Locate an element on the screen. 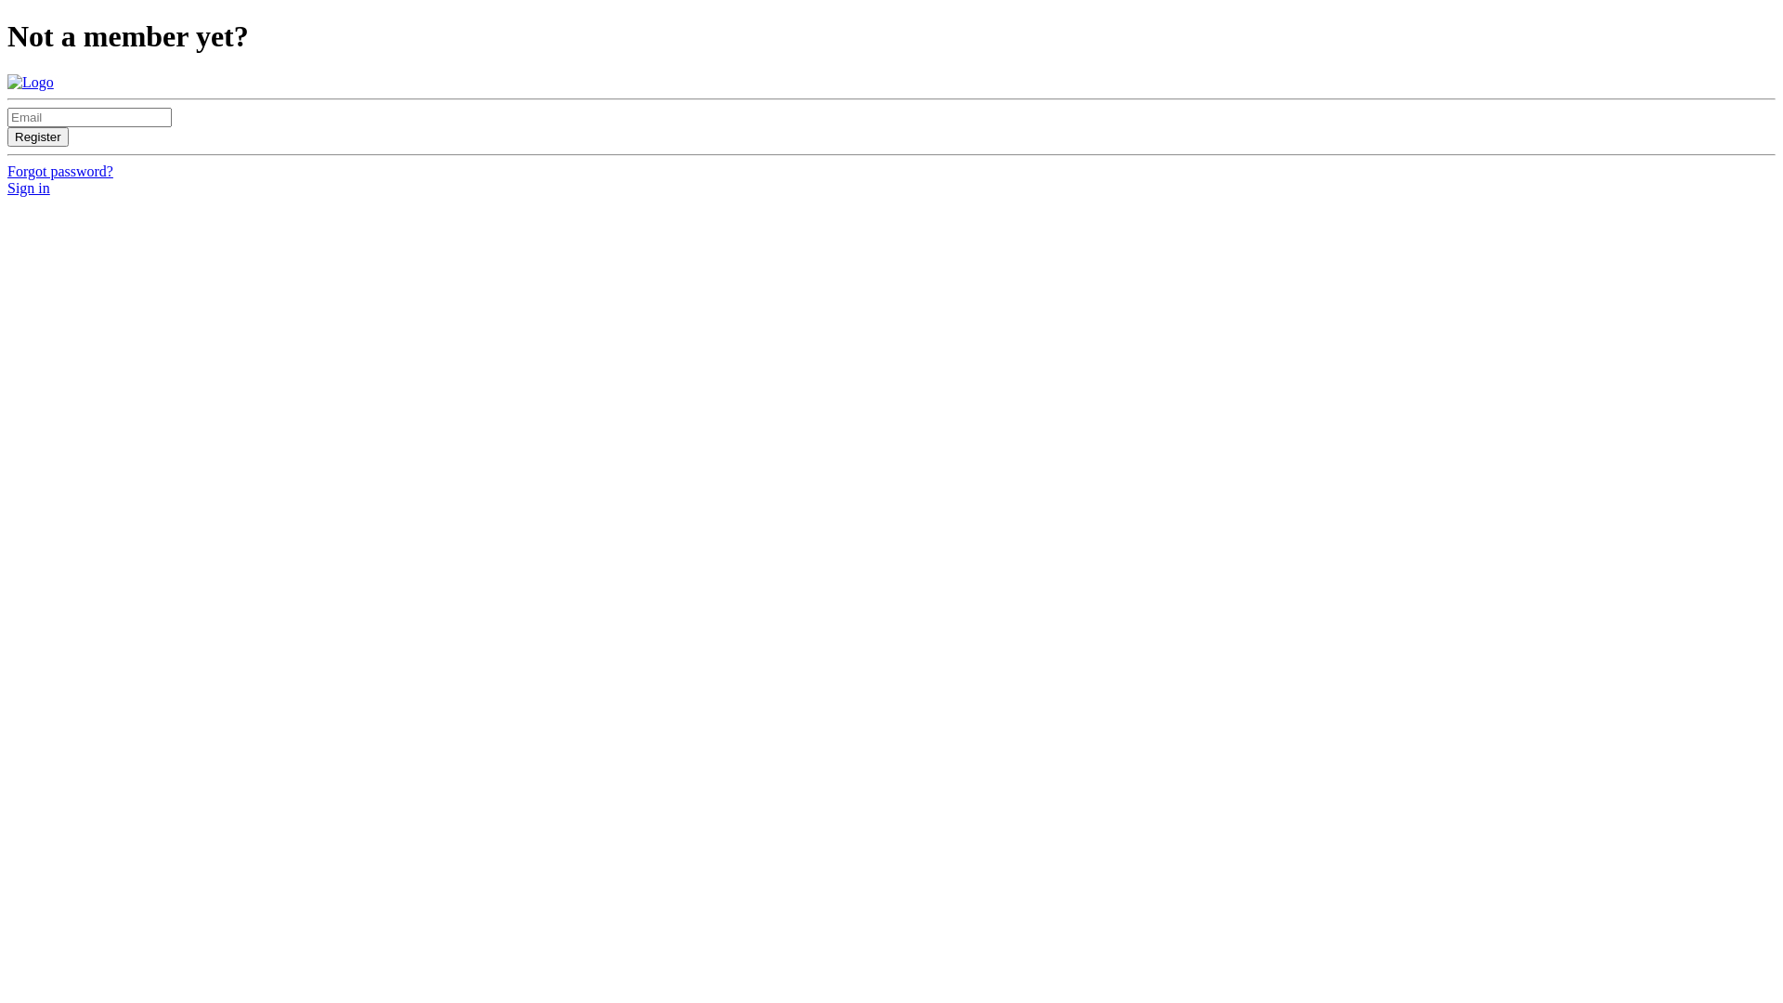  Sign in is located at coordinates (29, 188).